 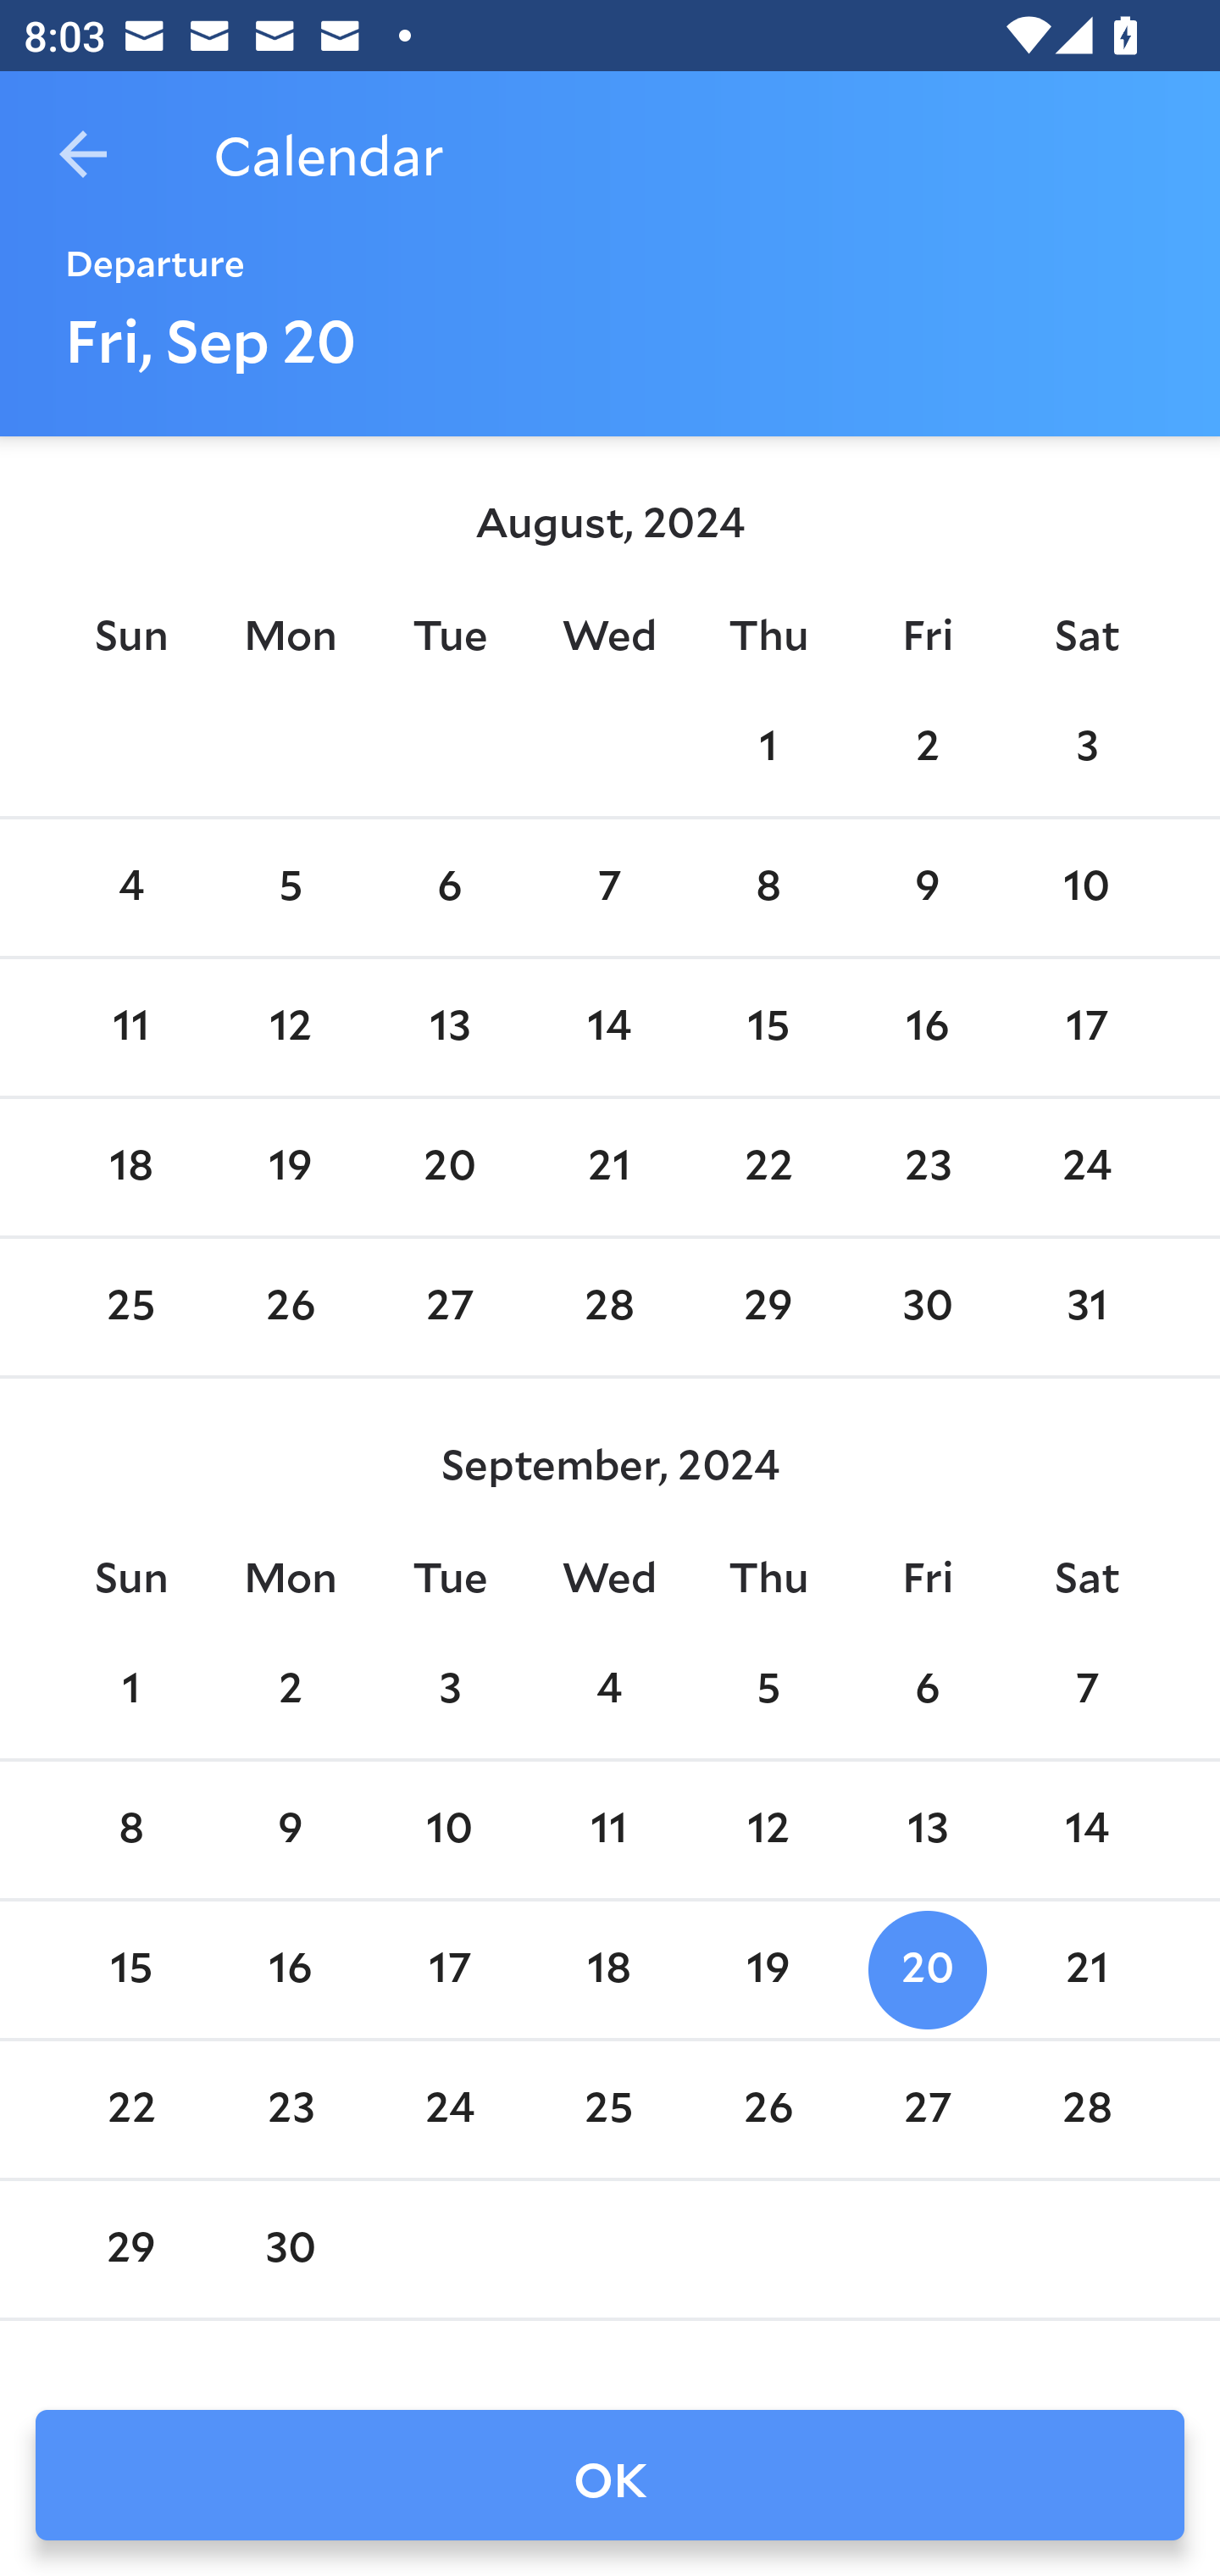 What do you see at coordinates (130, 2249) in the screenshot?
I see `29` at bounding box center [130, 2249].